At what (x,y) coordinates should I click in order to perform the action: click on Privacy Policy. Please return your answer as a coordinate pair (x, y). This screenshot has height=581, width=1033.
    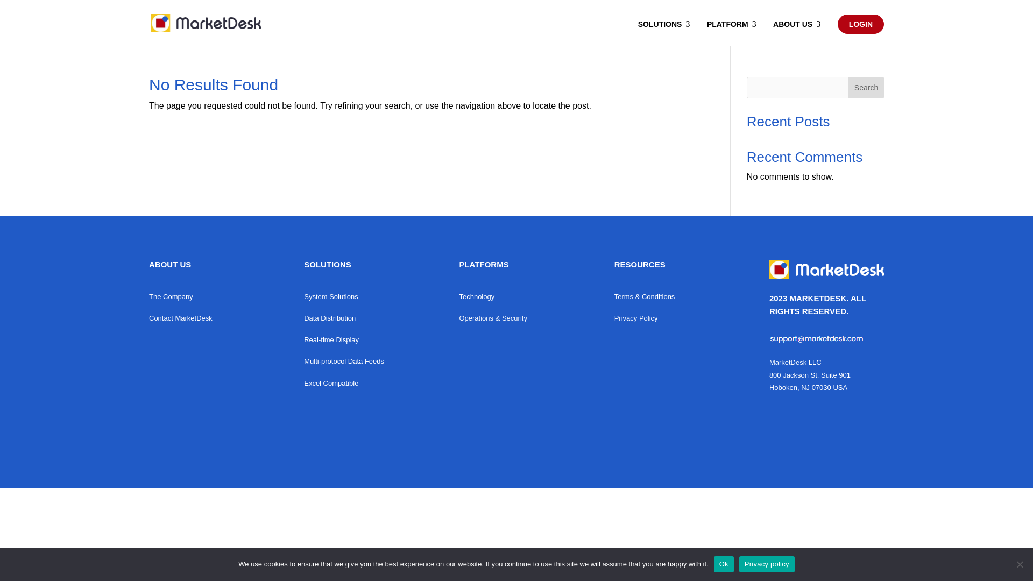
    Looking at the image, I should click on (645, 317).